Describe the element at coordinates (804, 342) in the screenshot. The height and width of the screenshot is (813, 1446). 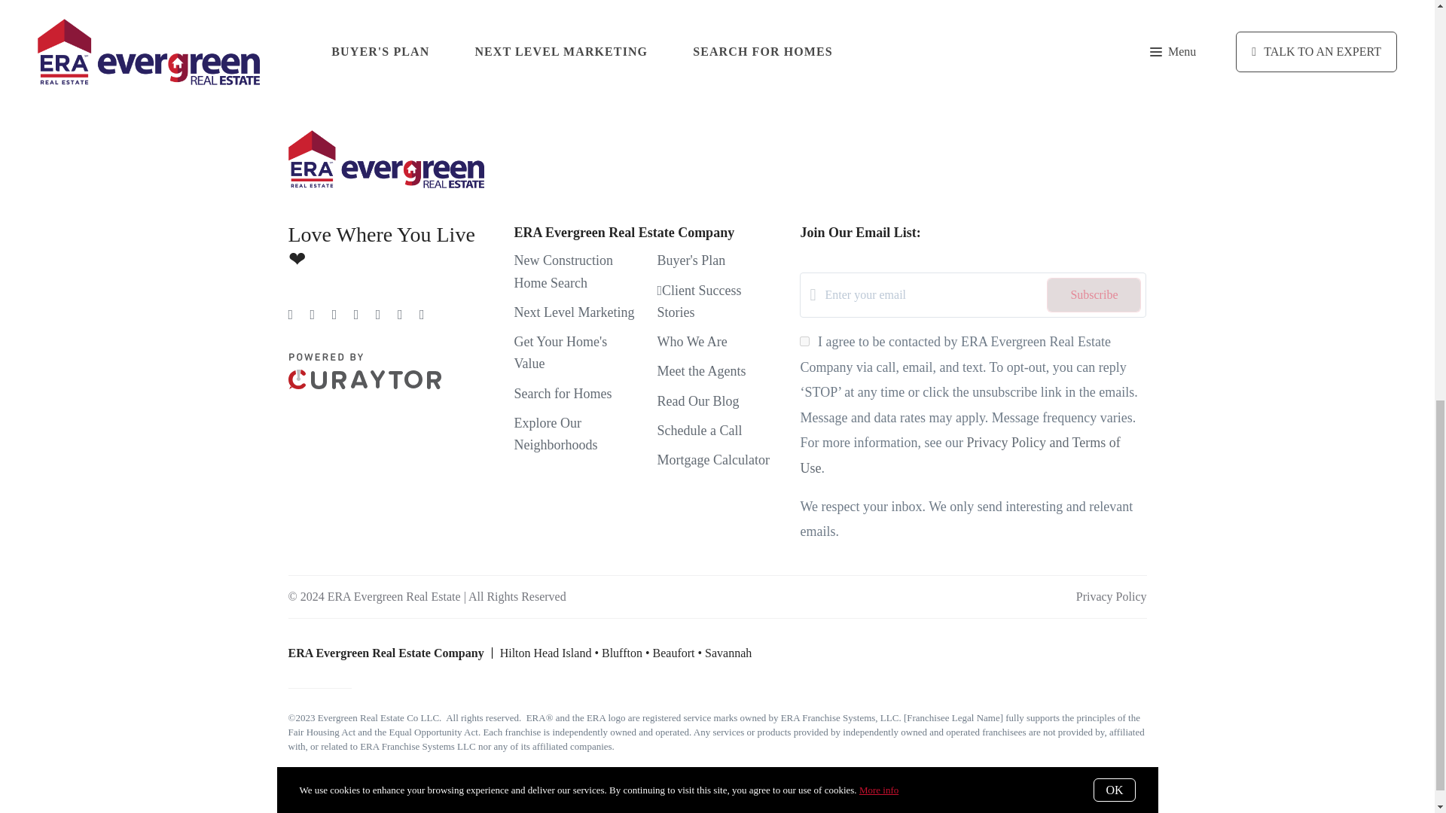
I see `on` at that location.